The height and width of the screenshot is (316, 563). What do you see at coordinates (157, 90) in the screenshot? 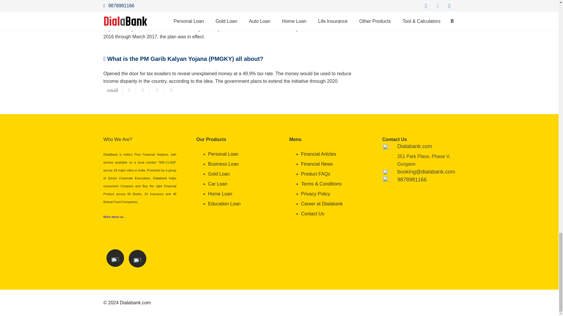
I see `Share this` at bounding box center [157, 90].